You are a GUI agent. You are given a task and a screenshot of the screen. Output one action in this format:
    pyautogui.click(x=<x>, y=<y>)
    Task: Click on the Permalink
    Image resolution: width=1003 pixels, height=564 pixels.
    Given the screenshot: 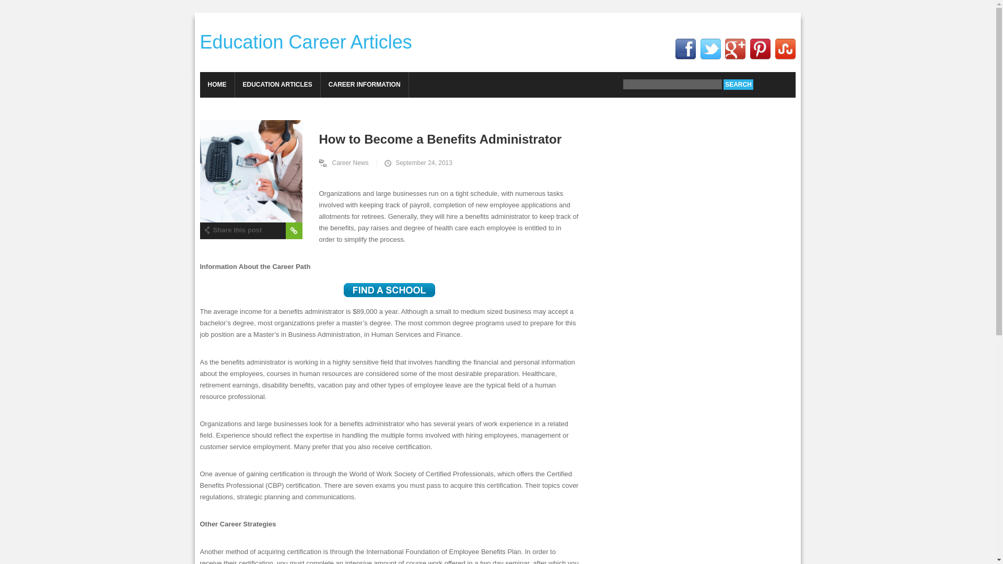 What is the action you would take?
    pyautogui.click(x=293, y=230)
    